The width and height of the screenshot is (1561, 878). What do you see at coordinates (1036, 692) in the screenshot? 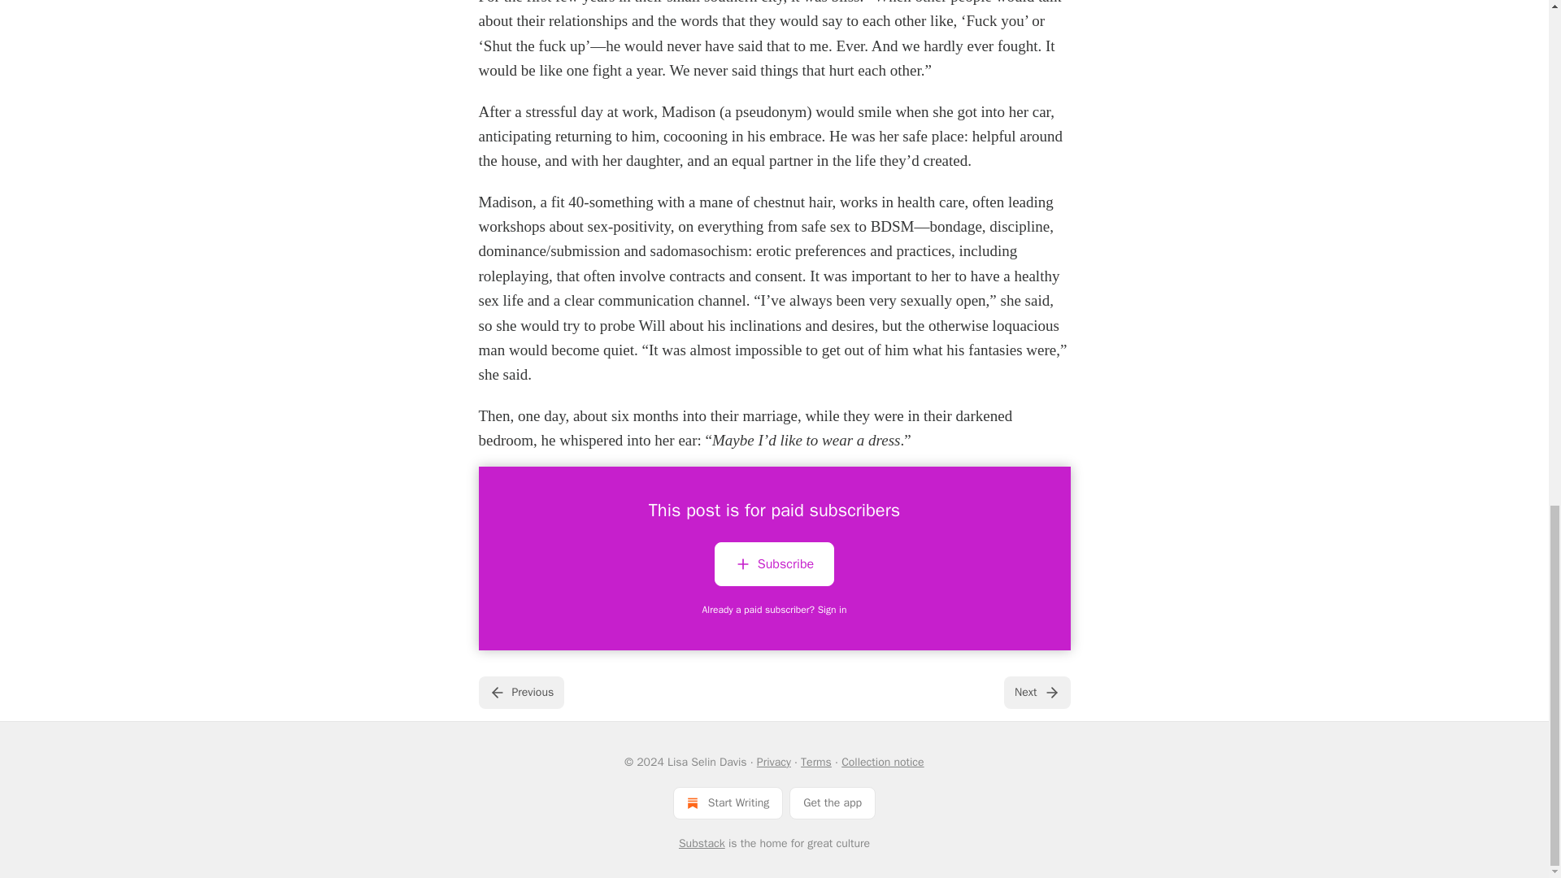
I see `Next` at bounding box center [1036, 692].